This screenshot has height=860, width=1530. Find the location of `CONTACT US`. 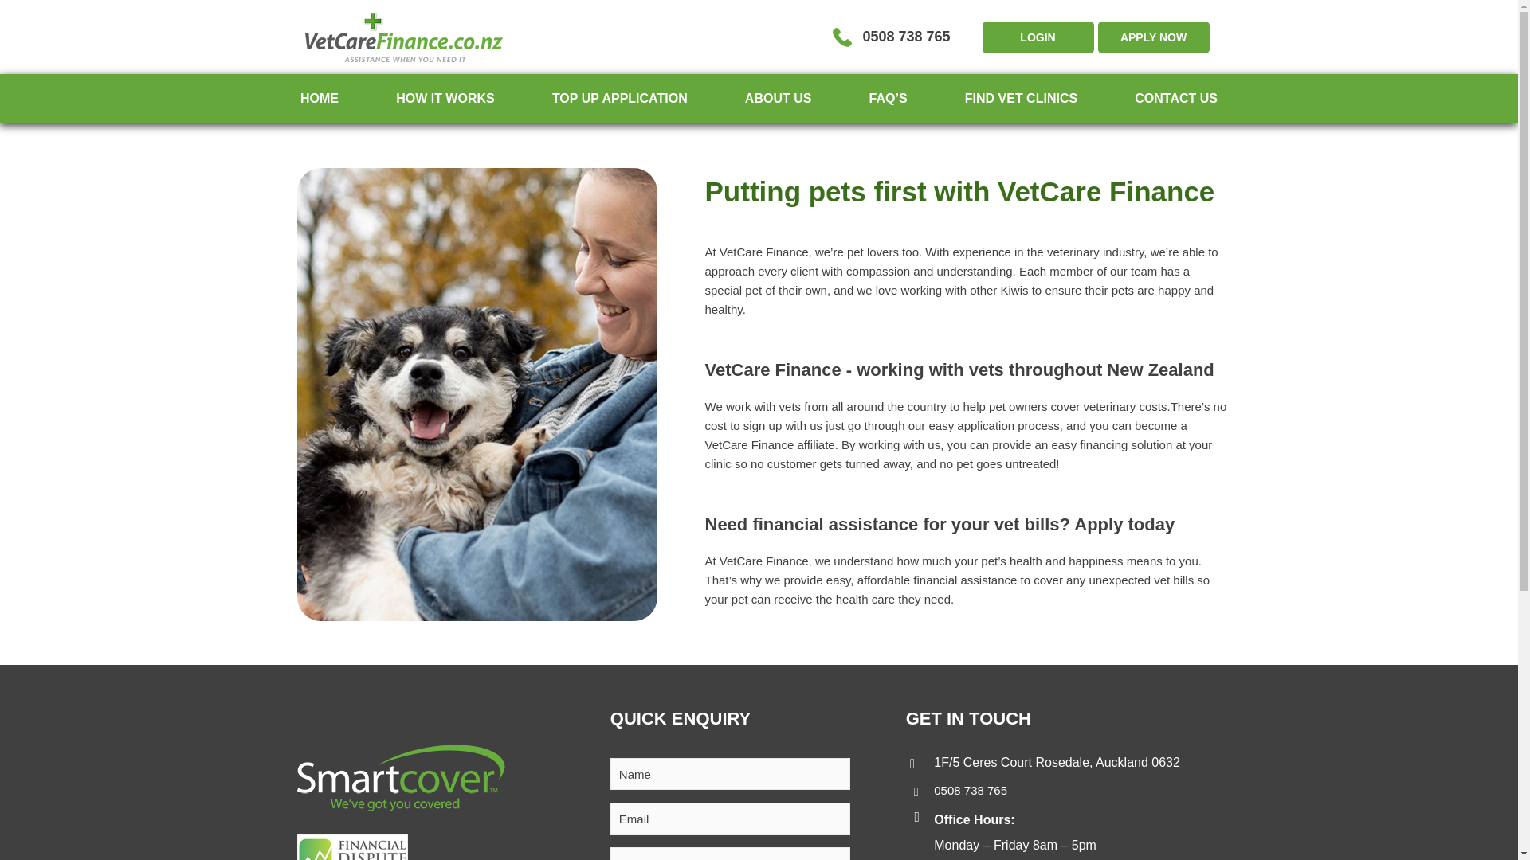

CONTACT US is located at coordinates (1176, 98).